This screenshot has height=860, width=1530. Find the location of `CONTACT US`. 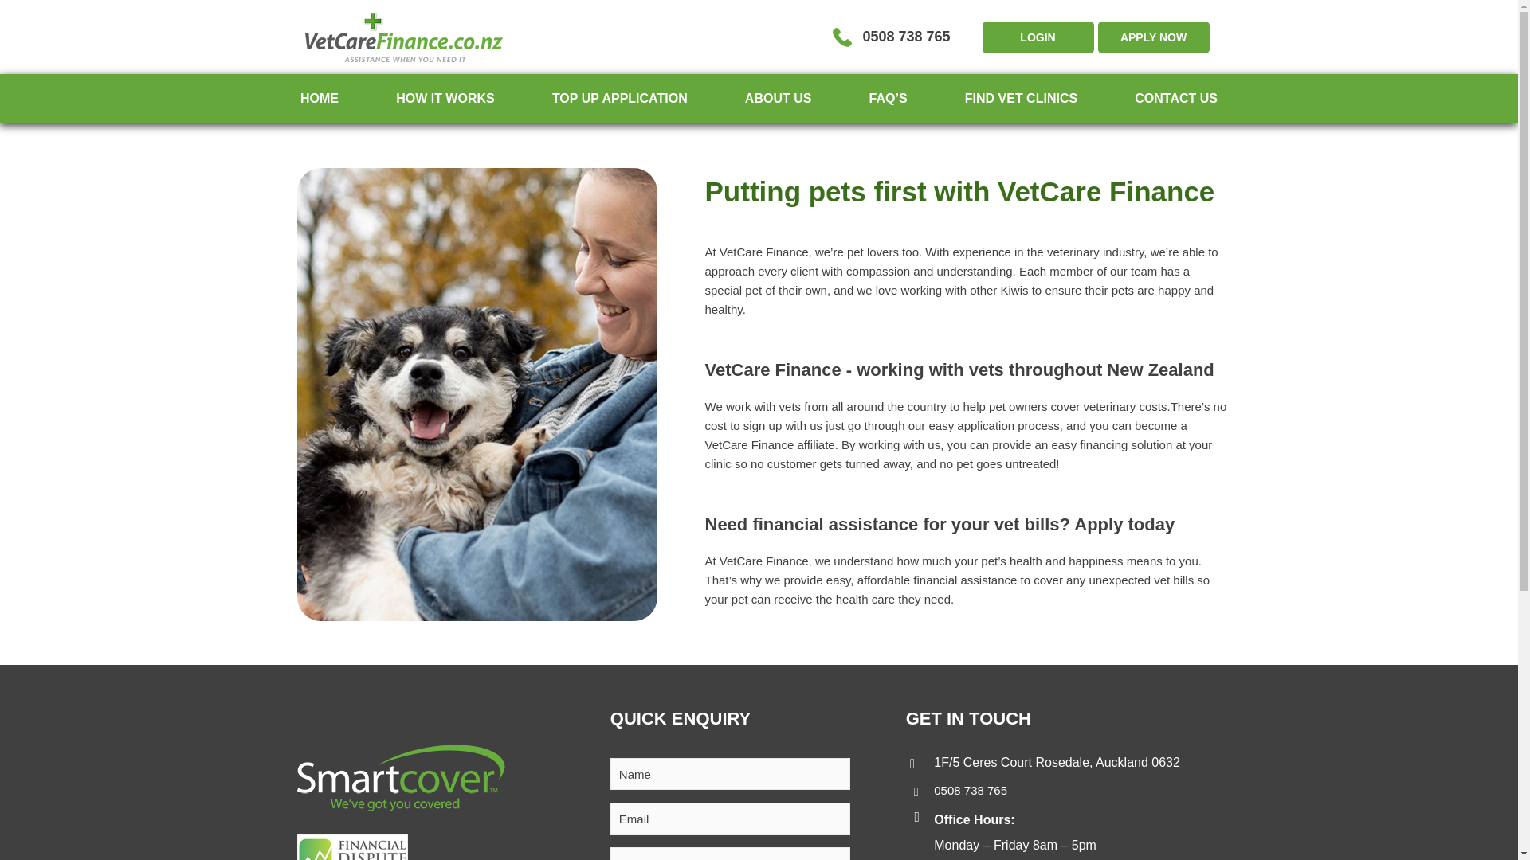

CONTACT US is located at coordinates (1176, 98).